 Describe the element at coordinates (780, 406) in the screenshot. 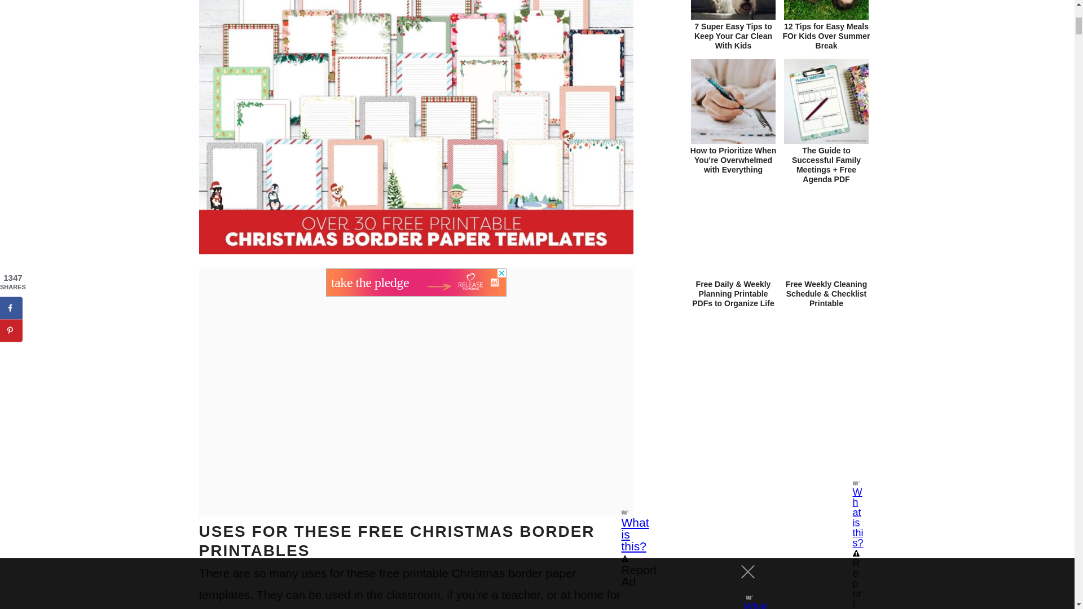

I see `3rd party ad content` at that location.